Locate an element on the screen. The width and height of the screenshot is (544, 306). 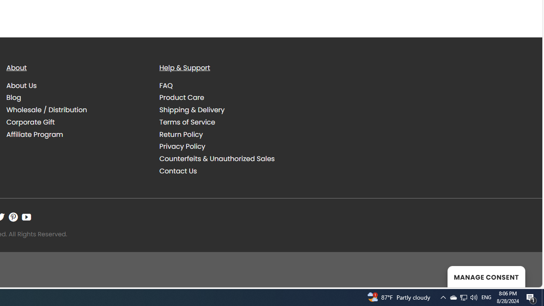
Counterfeits & Unauthorized Sales is located at coordinates (229, 159).